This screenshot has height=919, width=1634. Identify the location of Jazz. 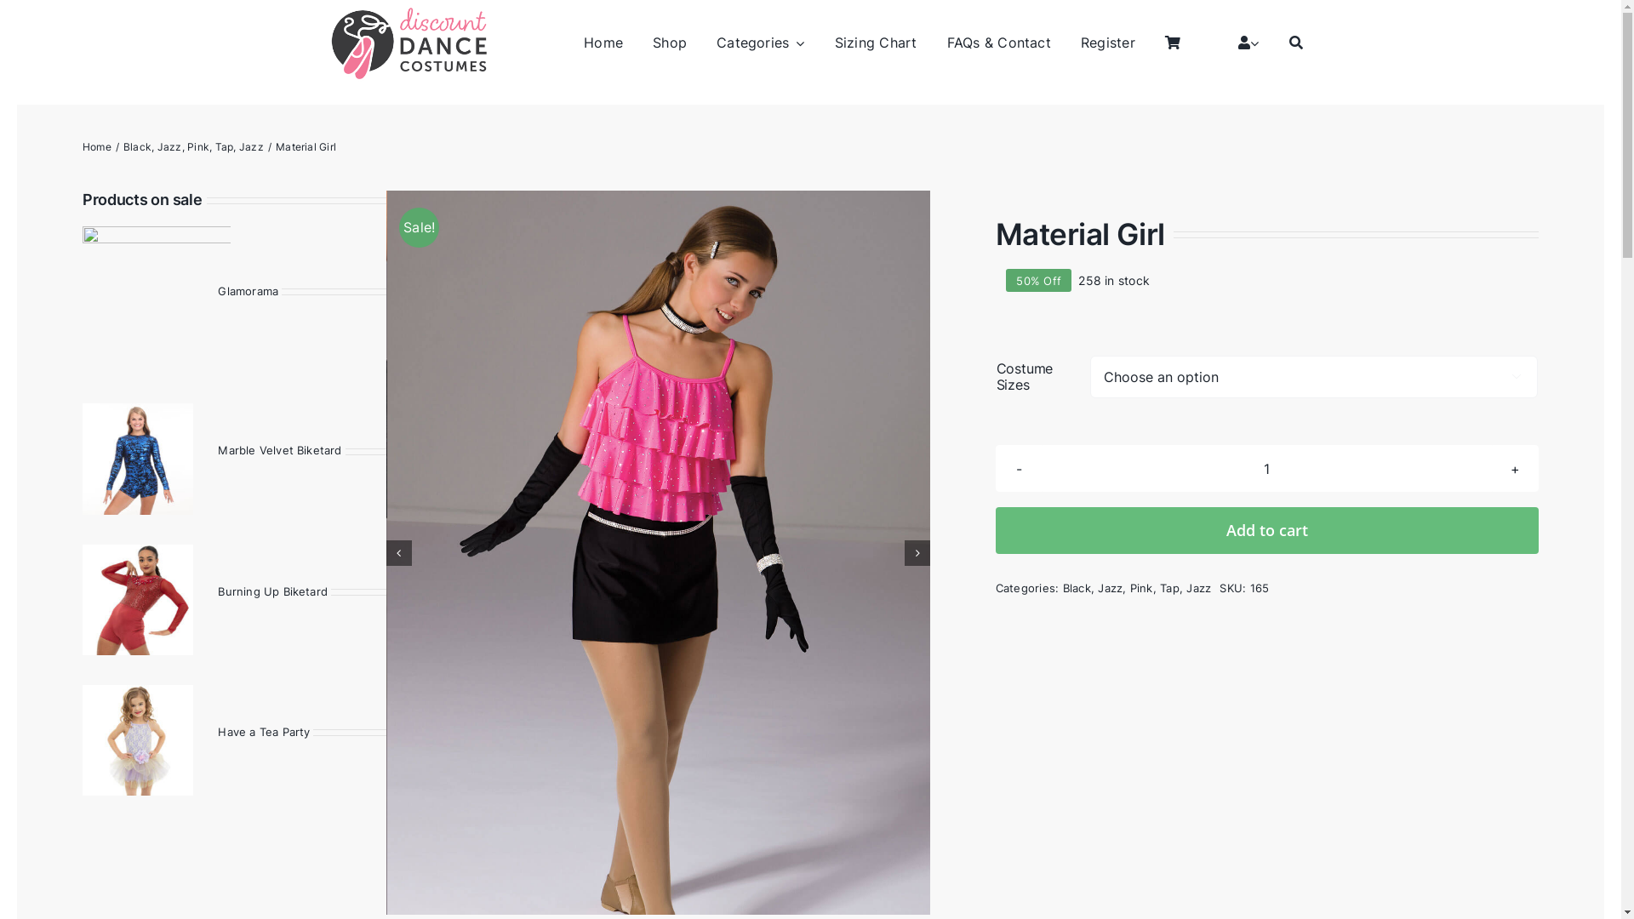
(1198, 588).